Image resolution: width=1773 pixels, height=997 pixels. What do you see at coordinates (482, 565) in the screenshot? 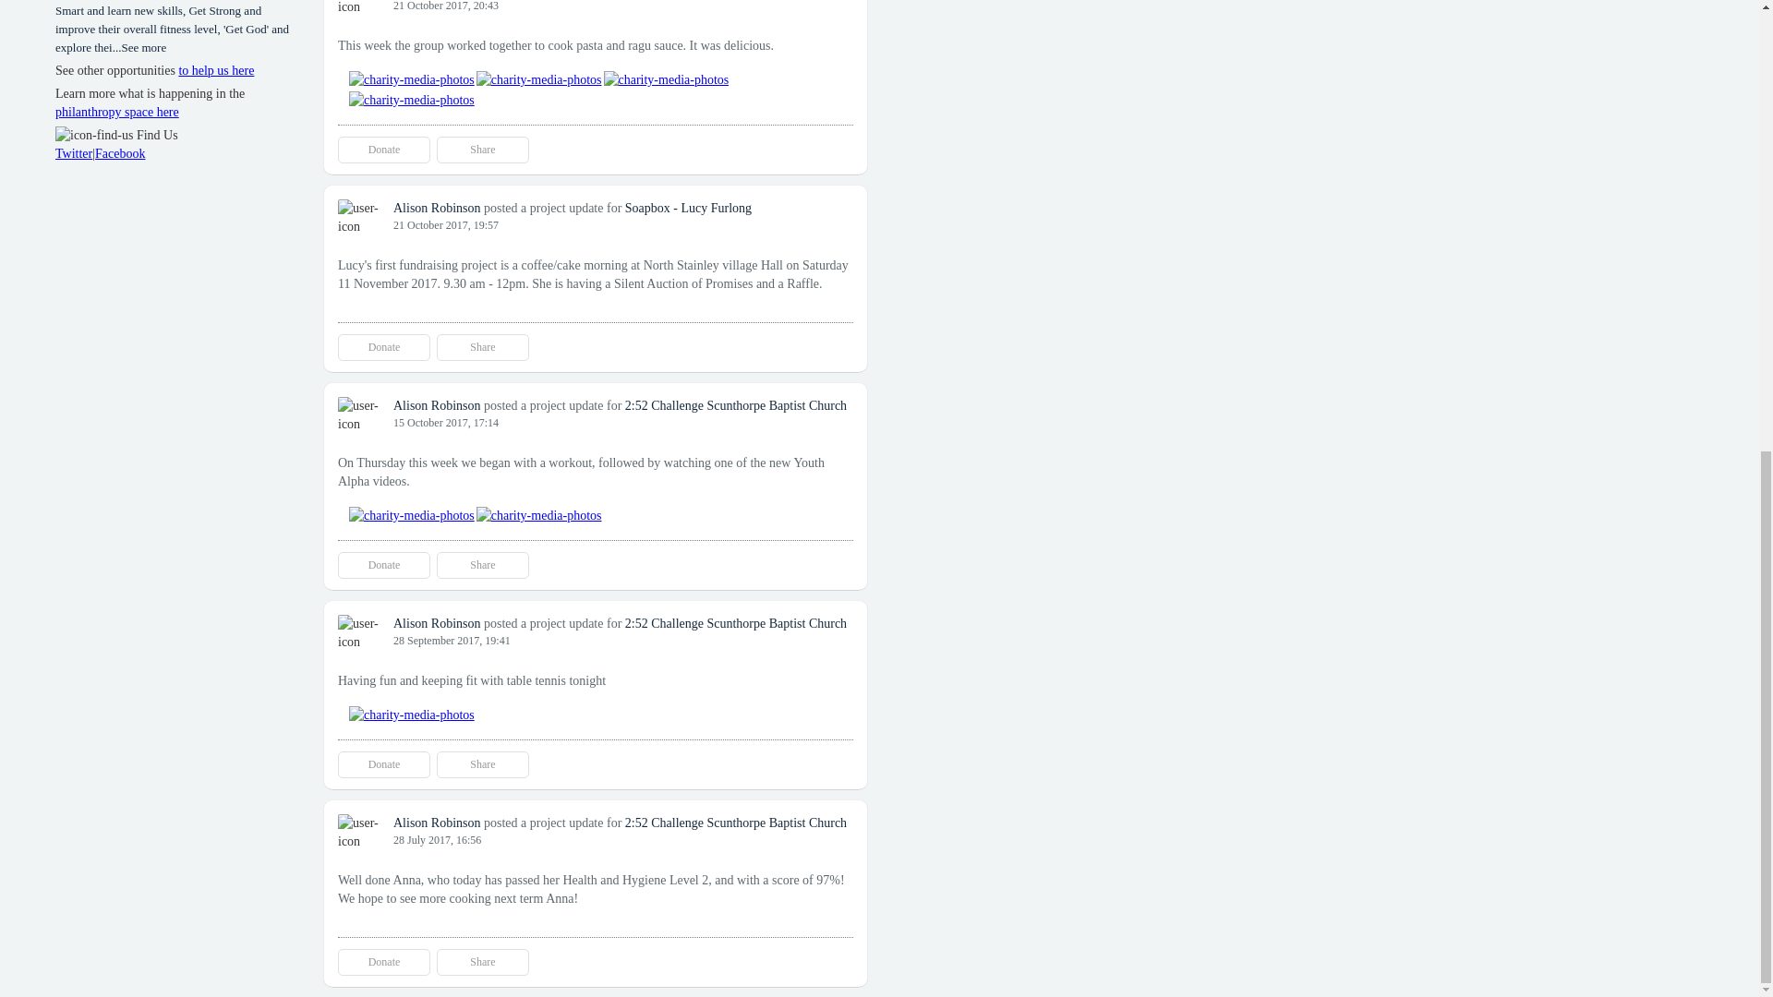
I see `Share` at bounding box center [482, 565].